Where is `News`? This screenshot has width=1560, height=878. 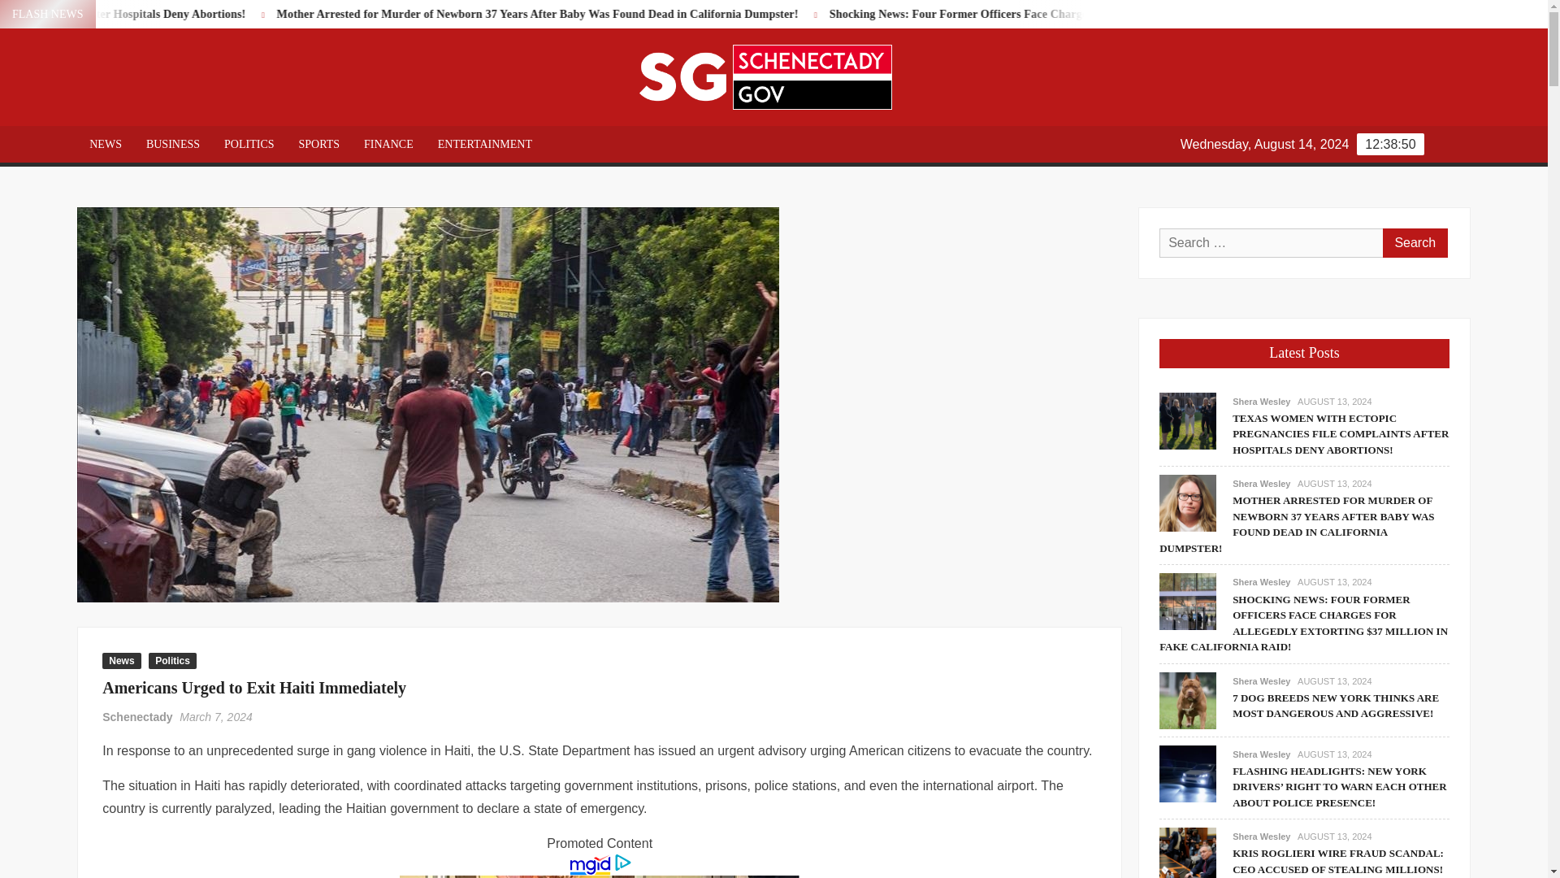 News is located at coordinates (121, 660).